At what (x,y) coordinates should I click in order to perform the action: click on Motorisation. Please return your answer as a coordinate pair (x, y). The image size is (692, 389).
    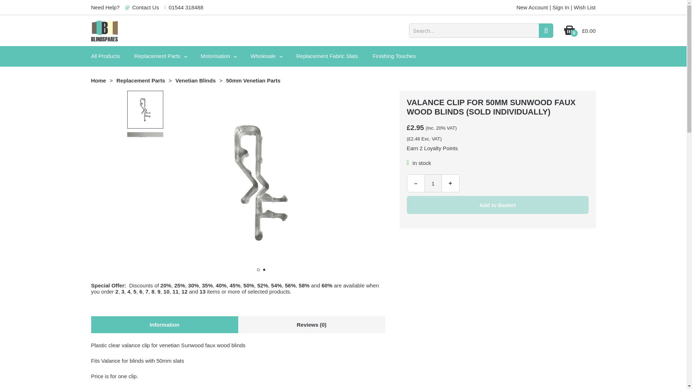
    Looking at the image, I should click on (218, 56).